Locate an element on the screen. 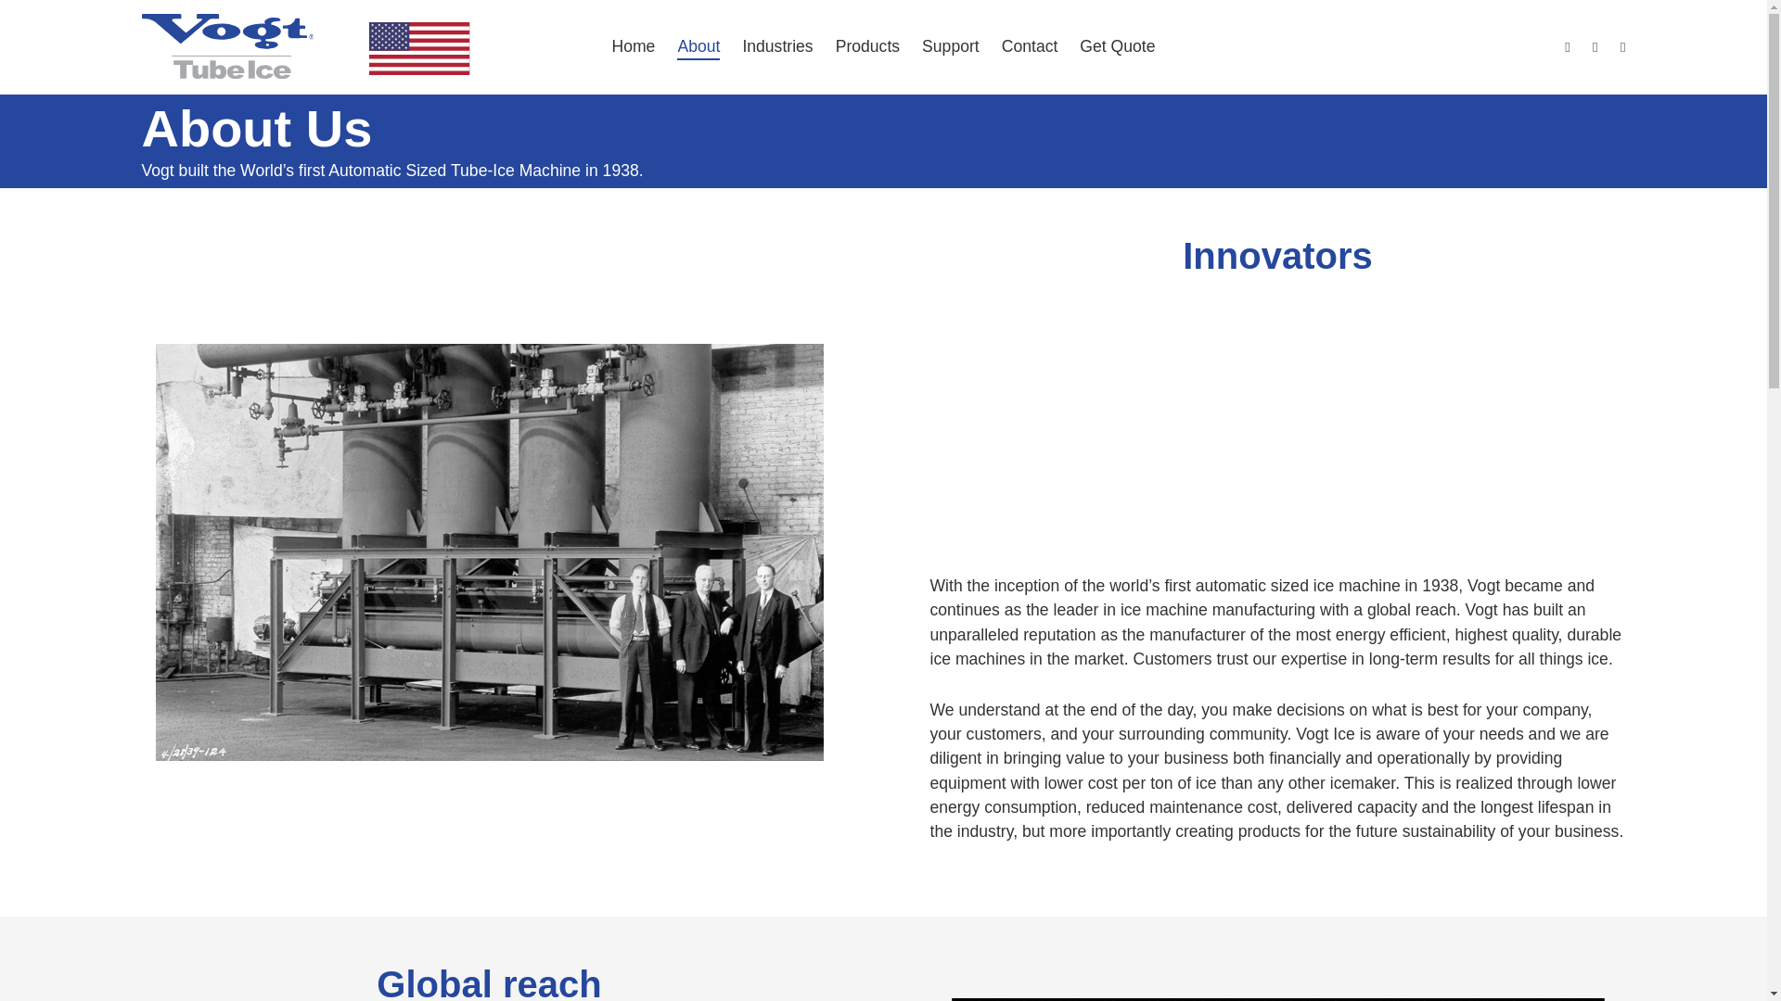  Products is located at coordinates (866, 46).